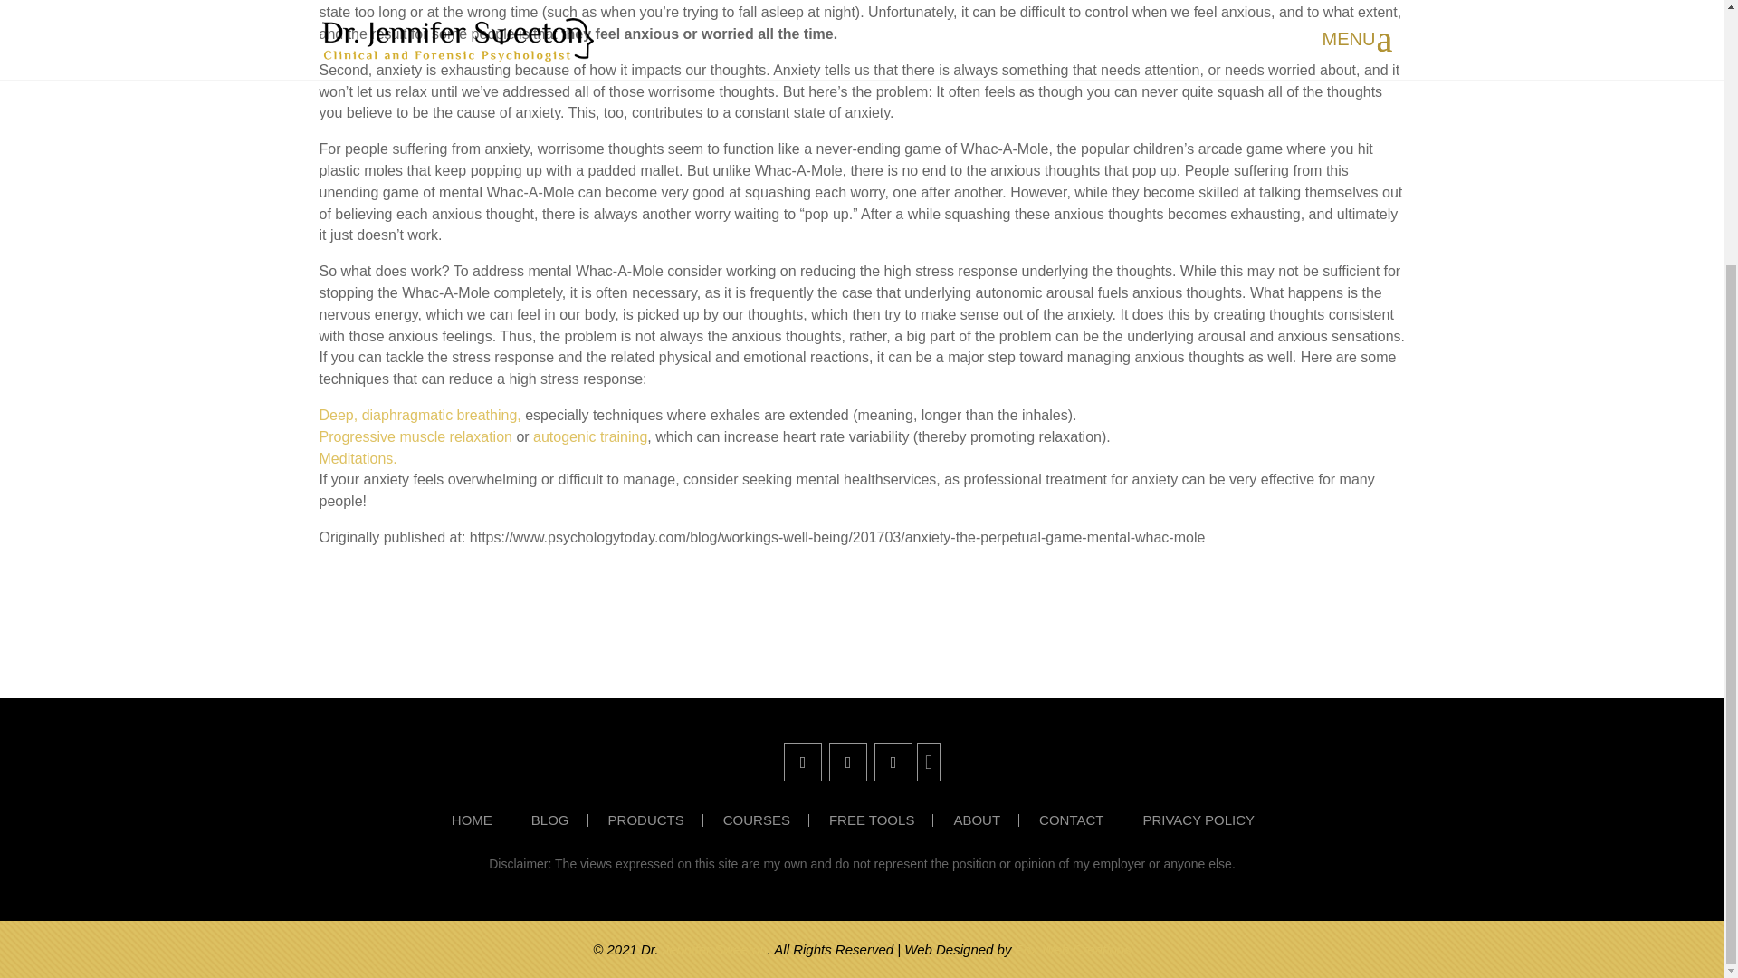  Describe the element at coordinates (590, 436) in the screenshot. I see `autogenic training` at that location.